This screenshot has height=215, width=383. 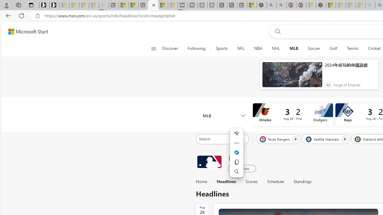 What do you see at coordinates (154, 48) in the screenshot?
I see `Class: button-glyph` at bounding box center [154, 48].